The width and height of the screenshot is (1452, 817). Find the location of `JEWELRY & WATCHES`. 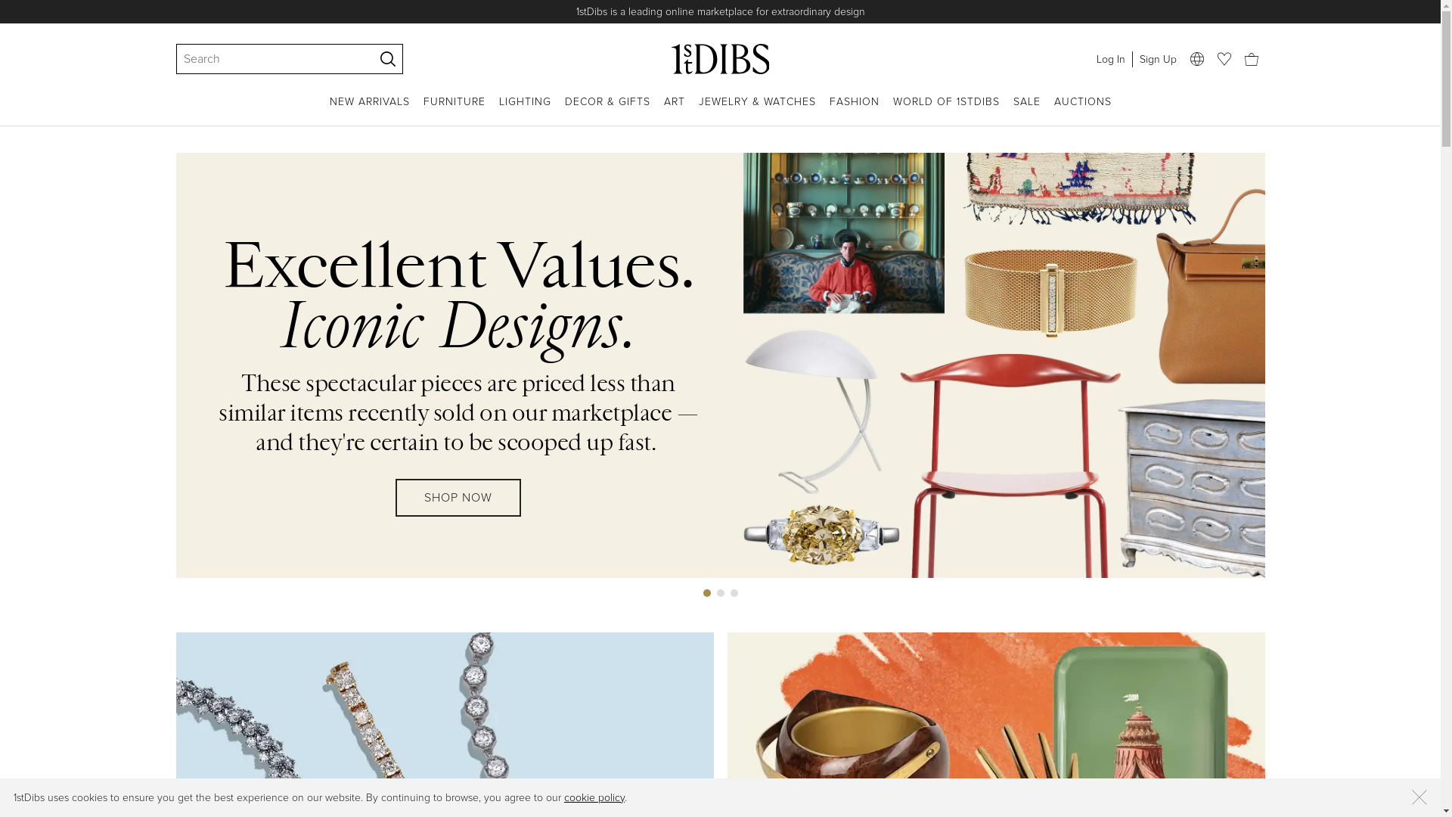

JEWELRY & WATCHES is located at coordinates (758, 110).